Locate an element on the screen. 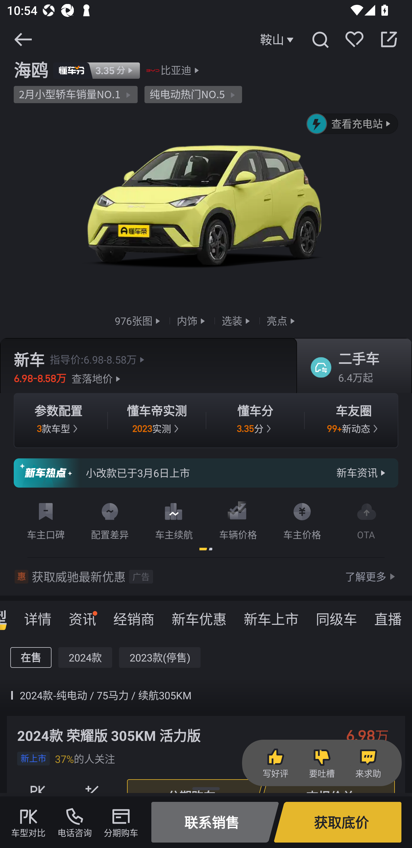   is located at coordinates (320, 39).